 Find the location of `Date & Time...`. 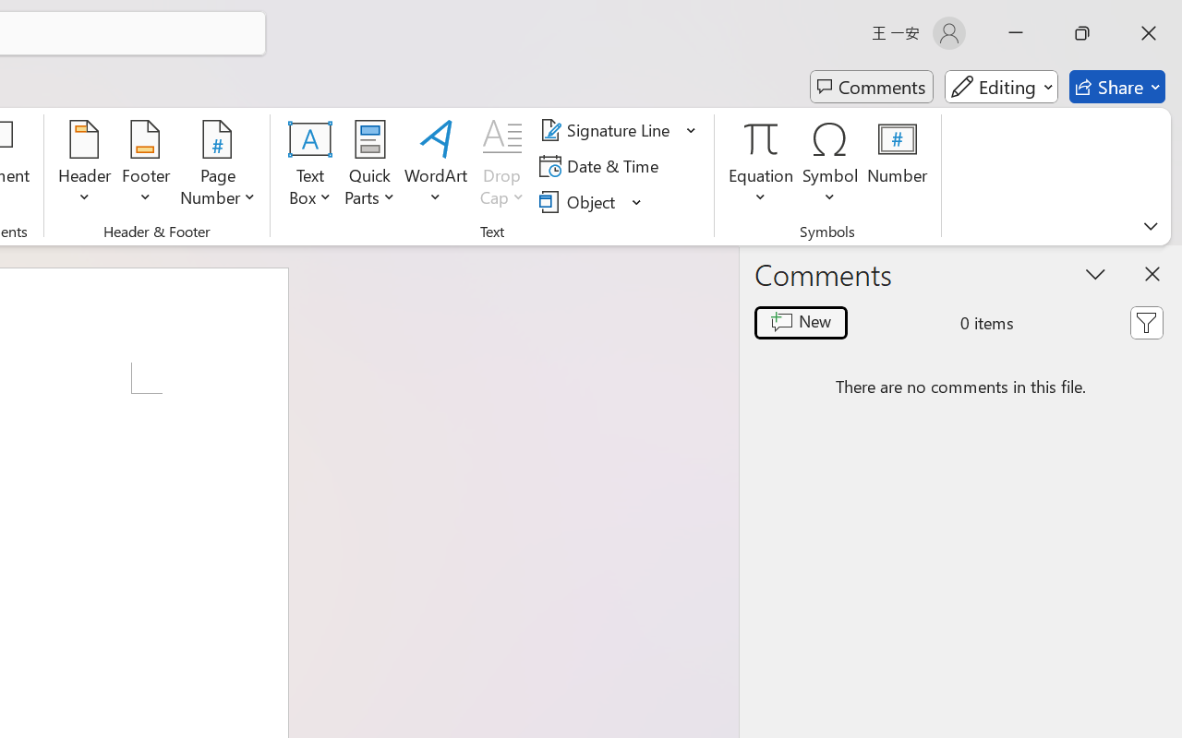

Date & Time... is located at coordinates (602, 166).